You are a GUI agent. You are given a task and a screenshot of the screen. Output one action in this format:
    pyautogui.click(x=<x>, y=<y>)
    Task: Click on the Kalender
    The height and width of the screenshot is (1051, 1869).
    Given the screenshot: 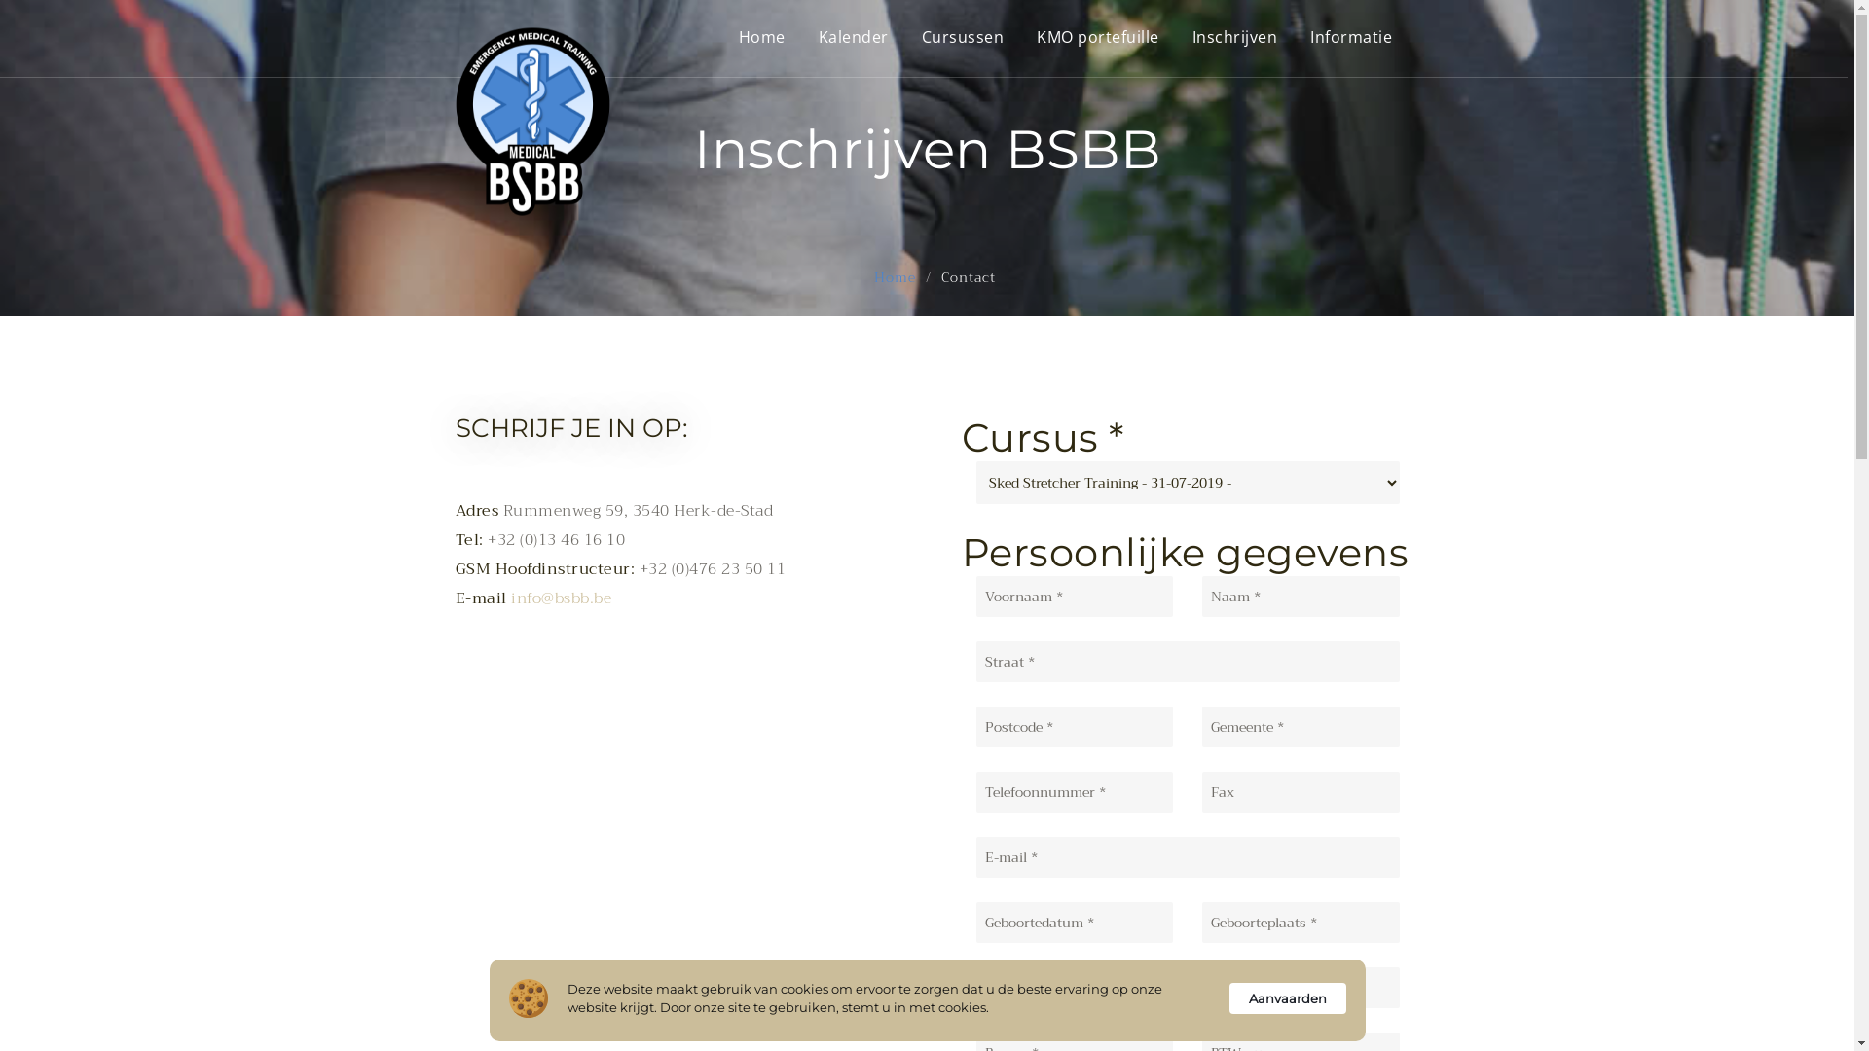 What is the action you would take?
    pyautogui.click(x=475, y=789)
    